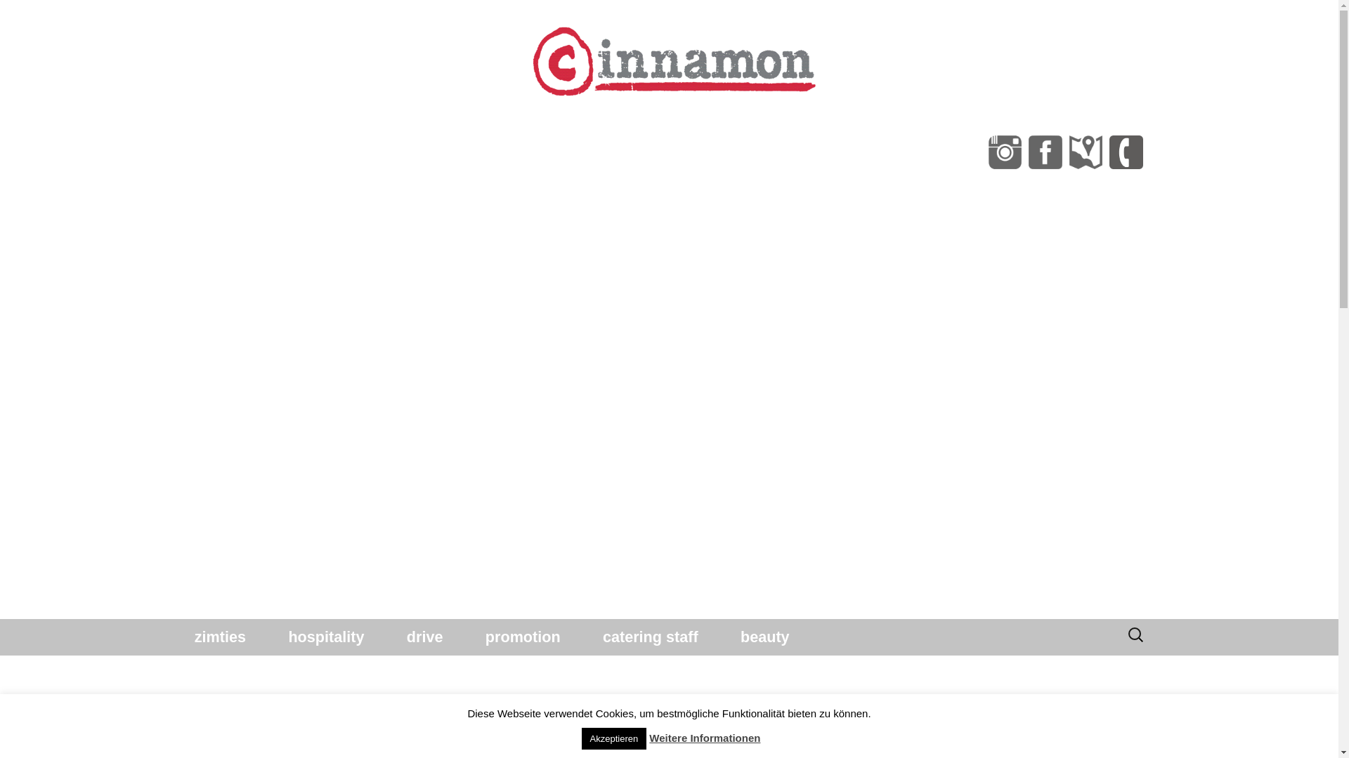 This screenshot has width=1349, height=758. Describe the element at coordinates (674, 117) in the screenshot. I see ` 
 
 ` at that location.